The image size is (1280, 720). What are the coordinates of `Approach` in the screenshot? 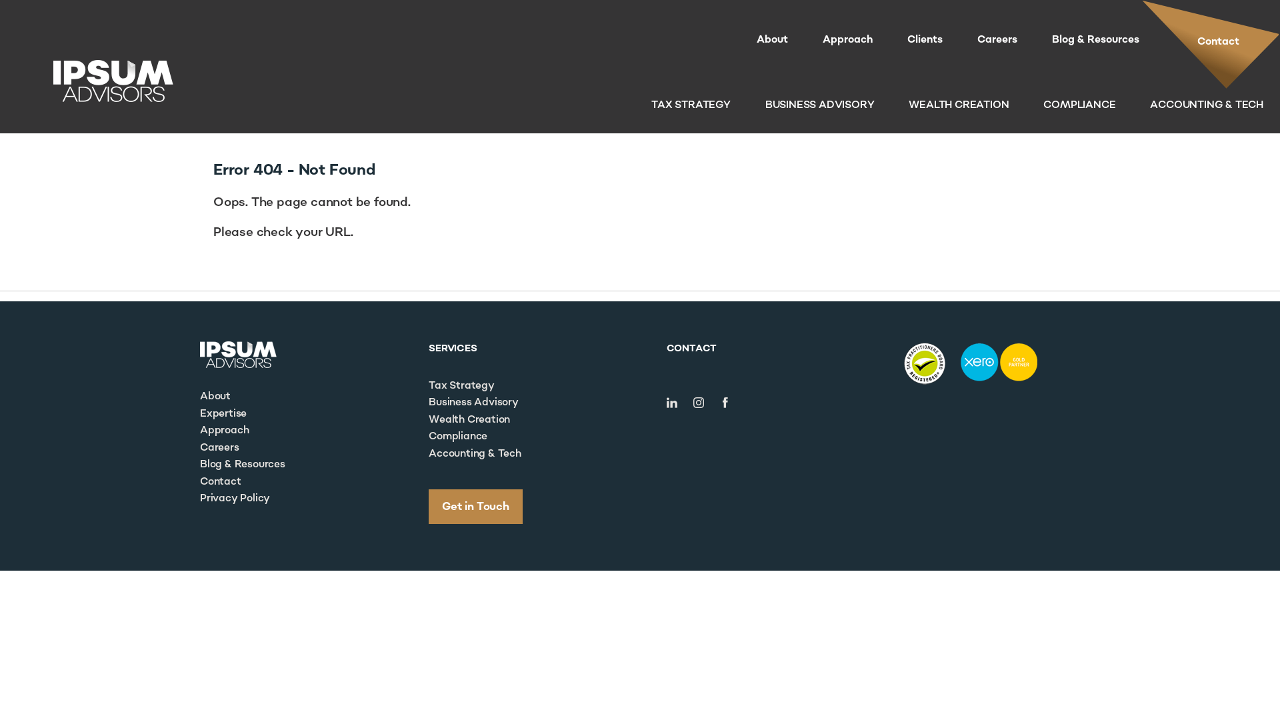 It's located at (848, 40).